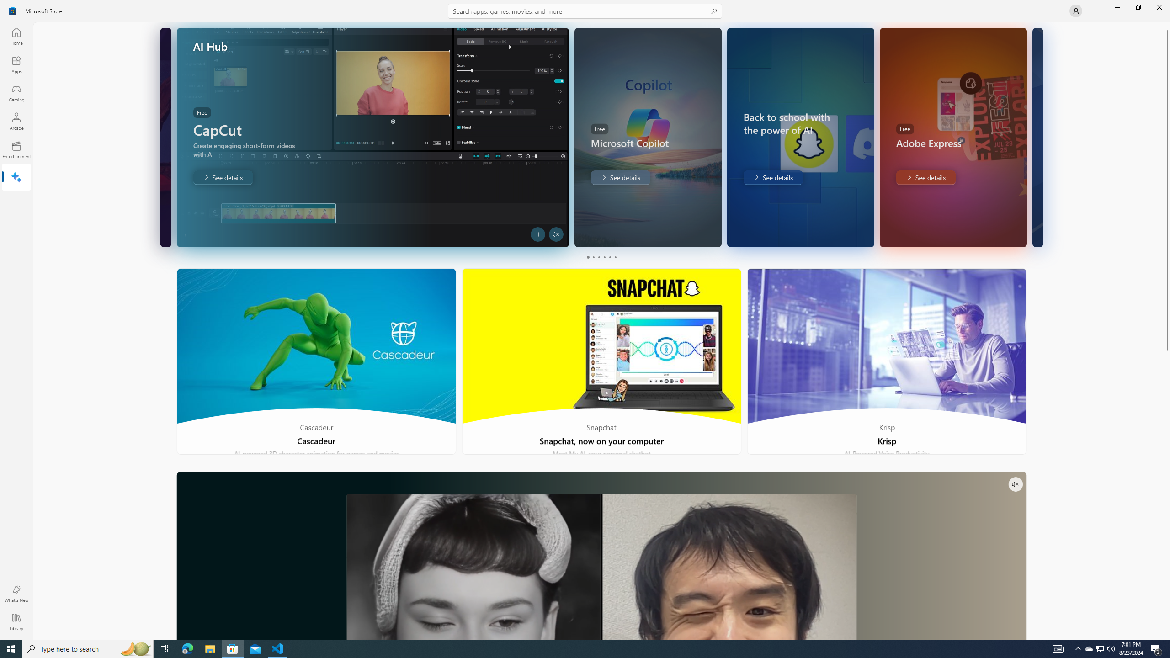 The image size is (1170, 658). Describe the element at coordinates (16, 594) in the screenshot. I see `What's New` at that location.